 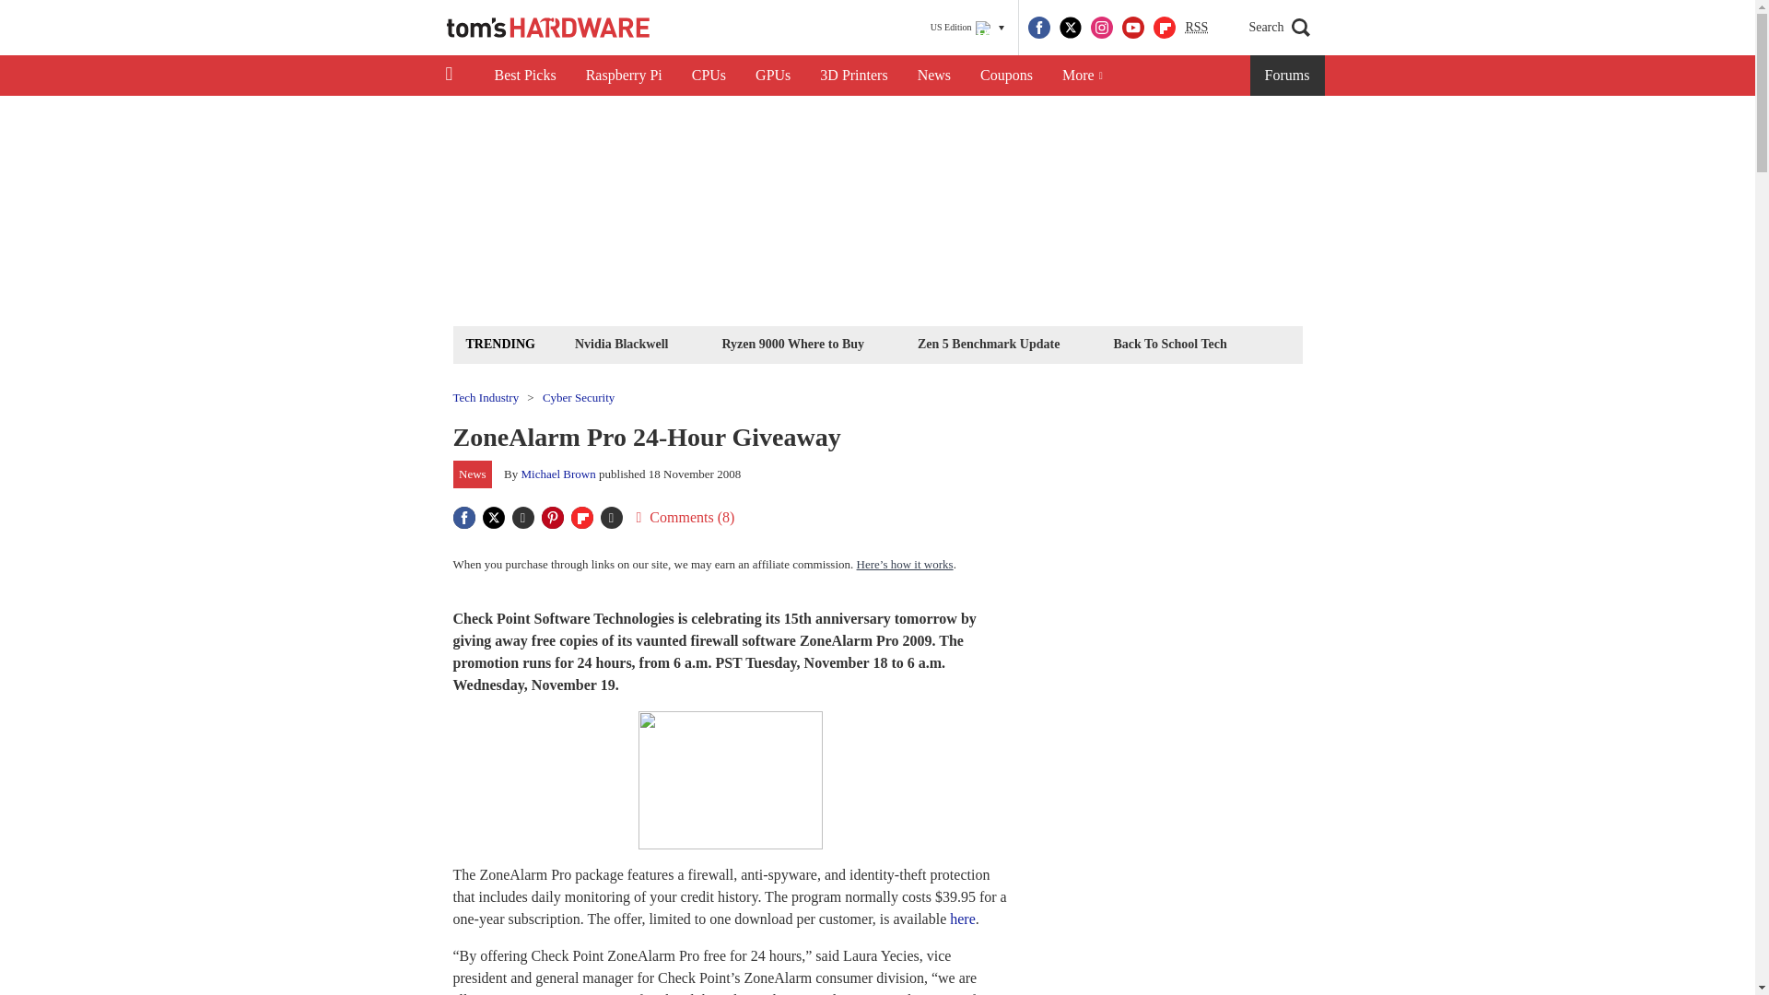 I want to click on US Edition, so click(x=967, y=28).